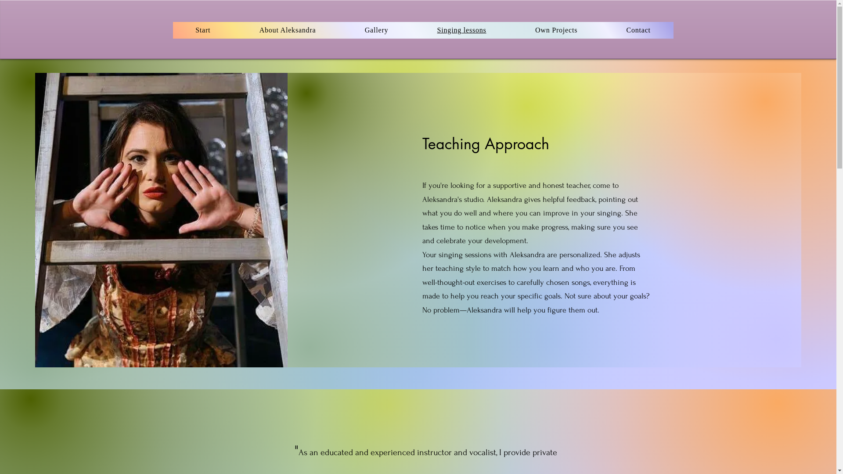 The height and width of the screenshot is (474, 843). I want to click on Singing lessons, so click(462, 30).